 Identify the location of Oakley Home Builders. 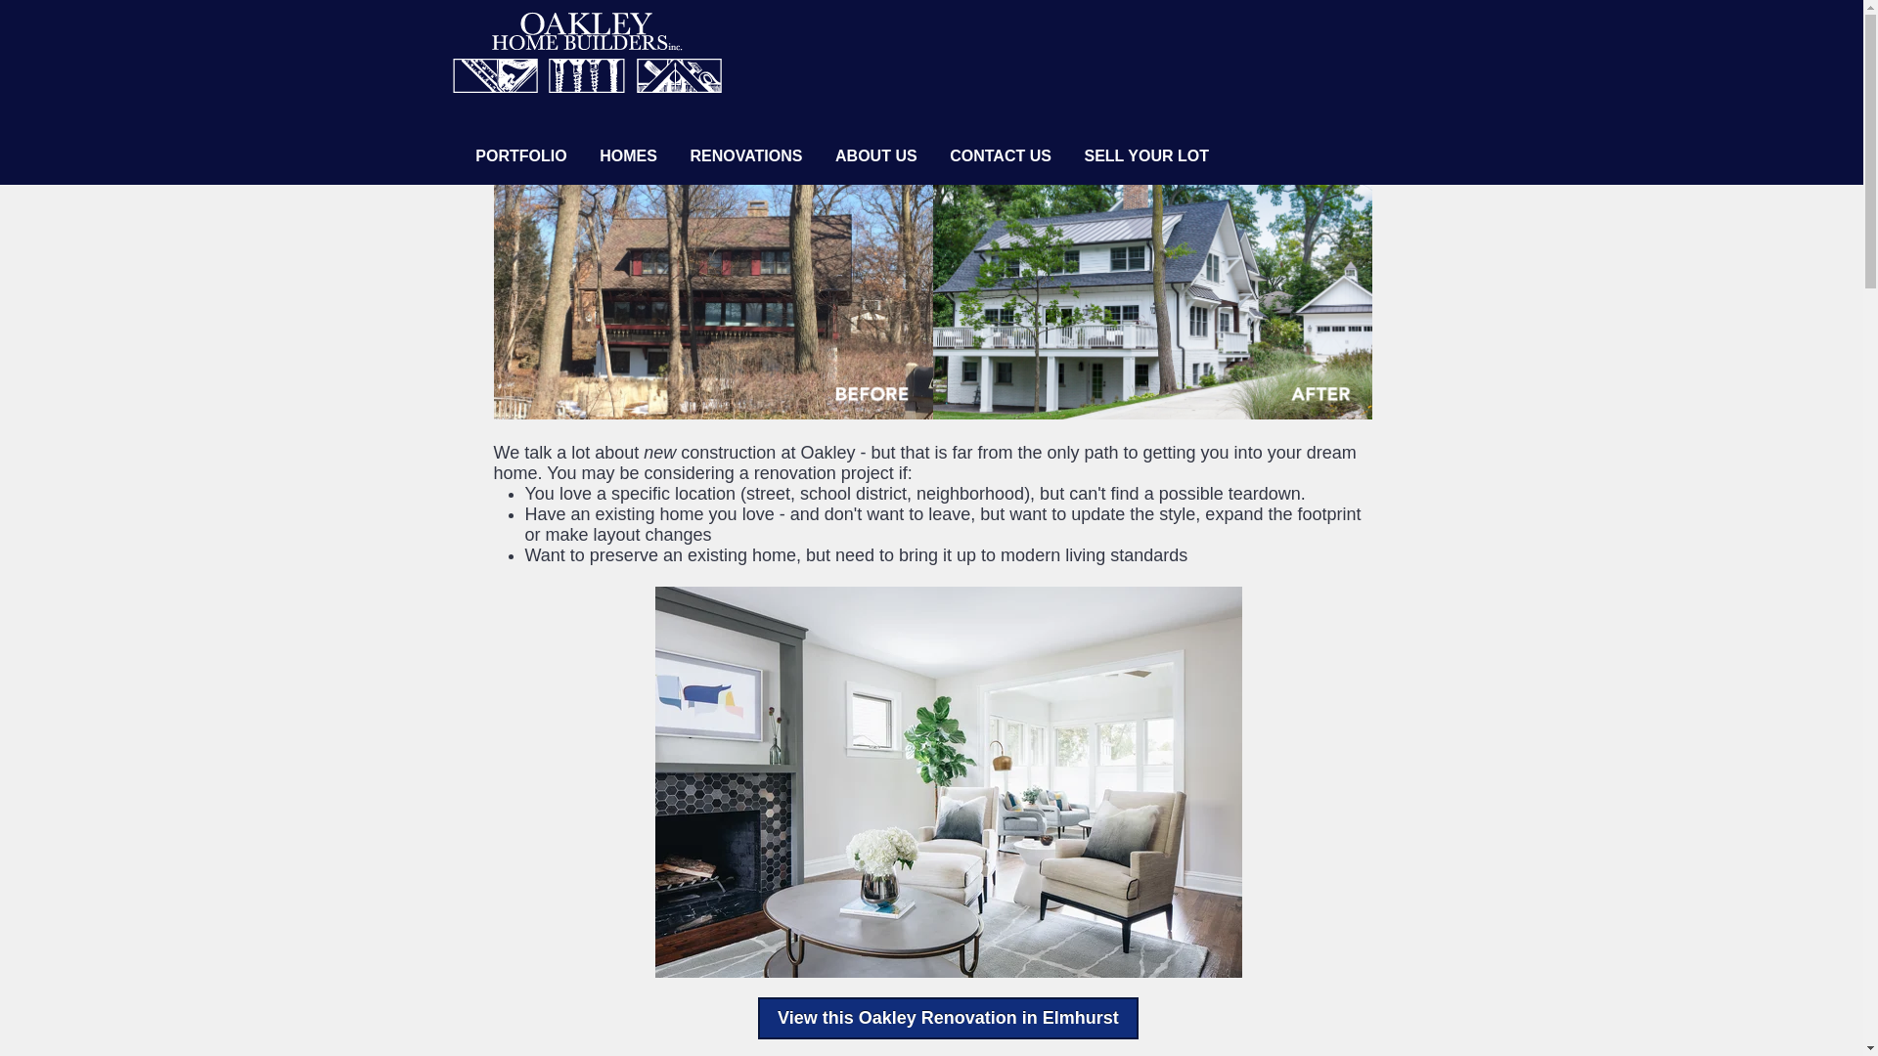
(587, 52).